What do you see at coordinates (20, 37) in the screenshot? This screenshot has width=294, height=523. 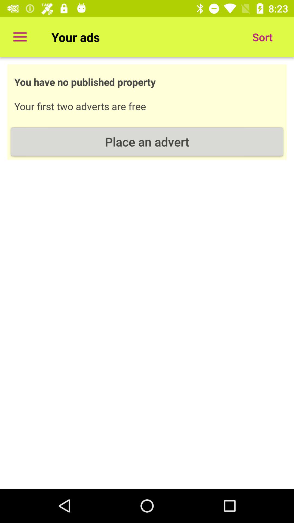 I see `tap the item to the left of your ads` at bounding box center [20, 37].